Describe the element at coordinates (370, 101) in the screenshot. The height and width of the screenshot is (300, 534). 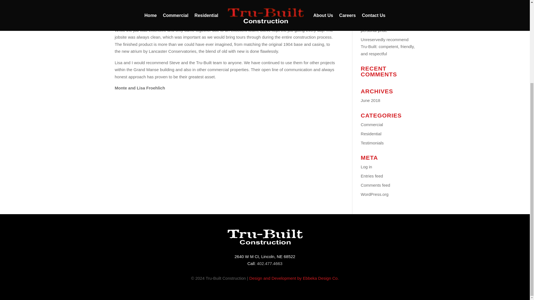
I see `June 2018` at that location.